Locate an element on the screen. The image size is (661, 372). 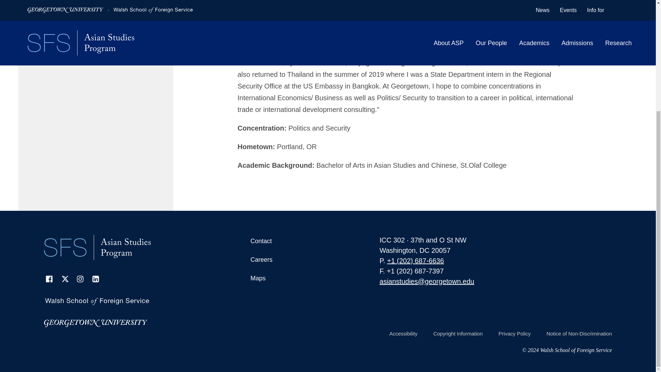
LinkedIn is located at coordinates (95, 279).